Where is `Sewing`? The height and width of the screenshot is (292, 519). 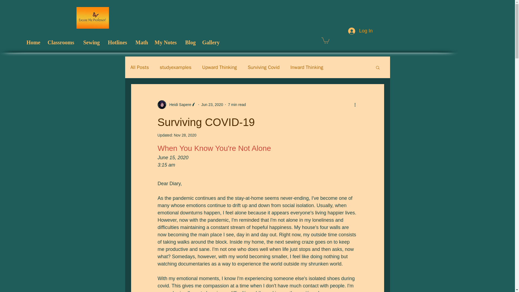
Sewing is located at coordinates (93, 42).